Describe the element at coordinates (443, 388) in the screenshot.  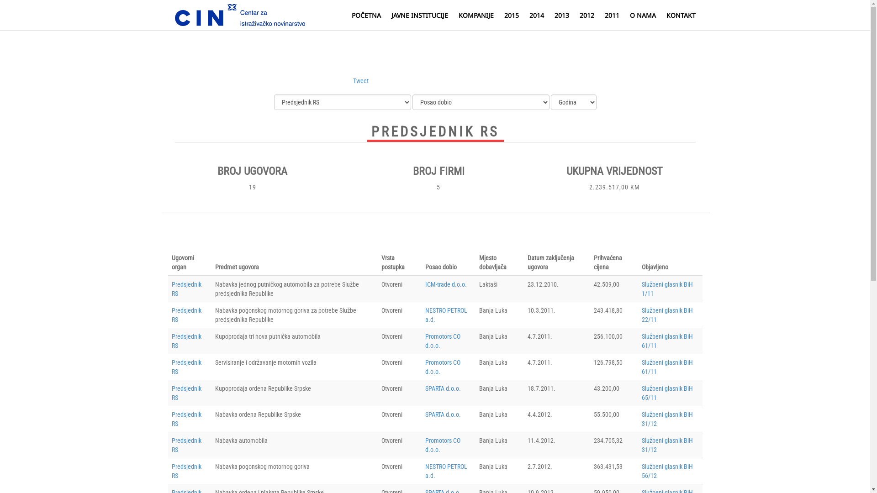
I see `SPARTA d.o.o.` at that location.